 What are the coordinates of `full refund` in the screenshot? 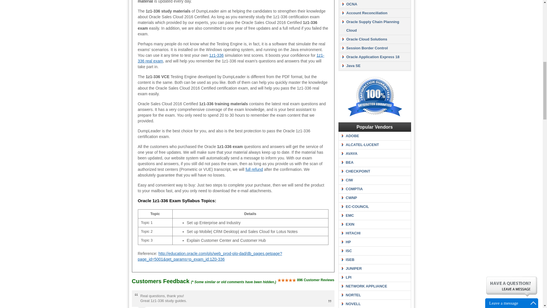 It's located at (254, 169).